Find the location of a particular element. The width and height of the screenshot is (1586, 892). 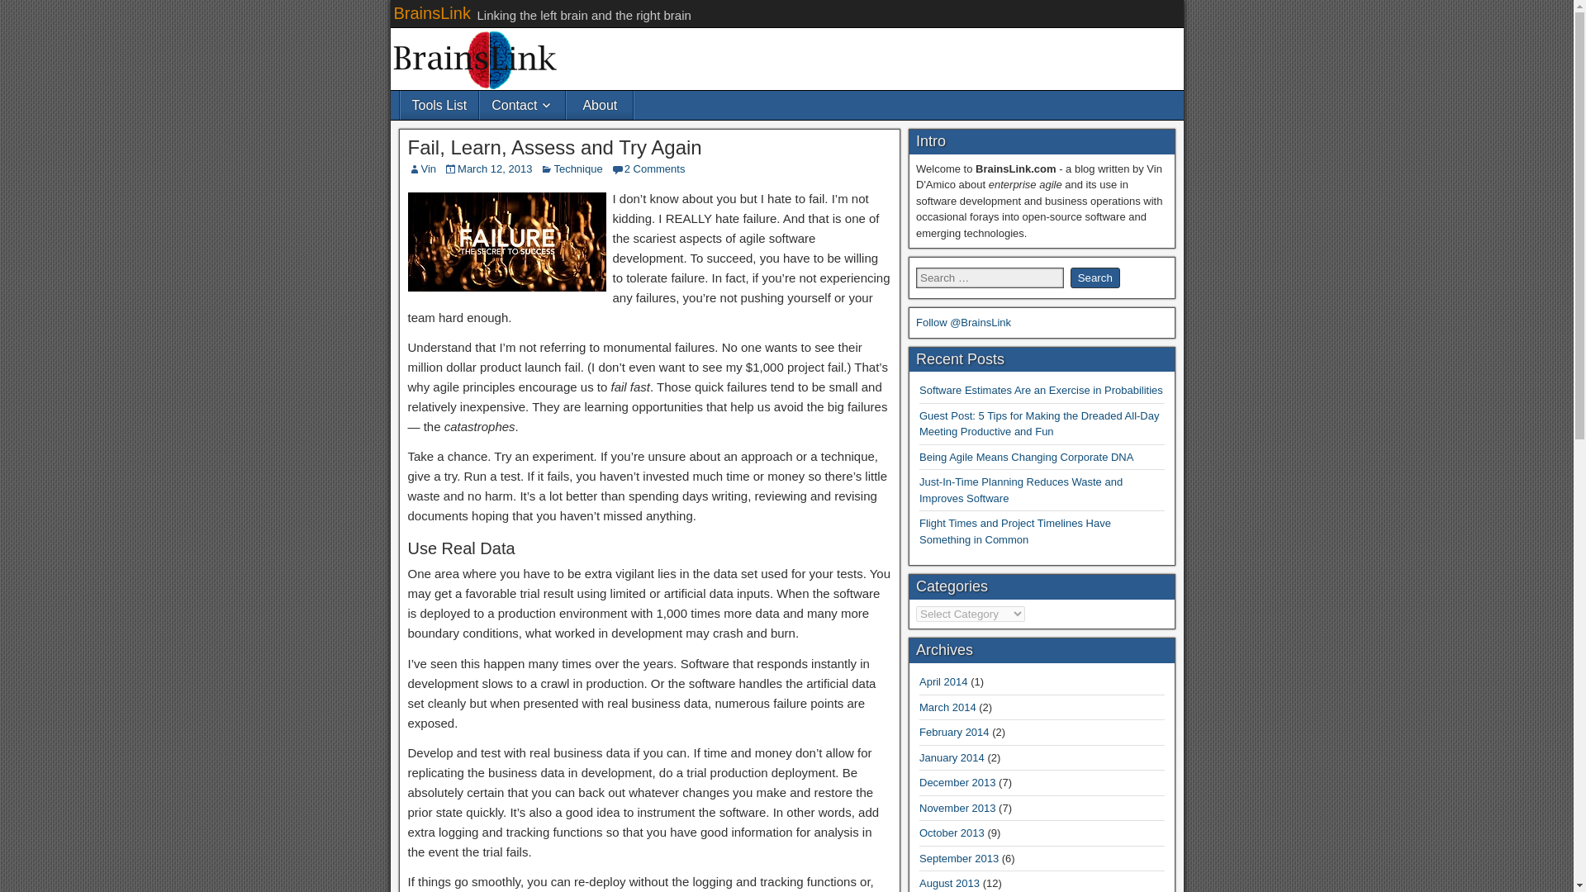

Technique is located at coordinates (578, 168).